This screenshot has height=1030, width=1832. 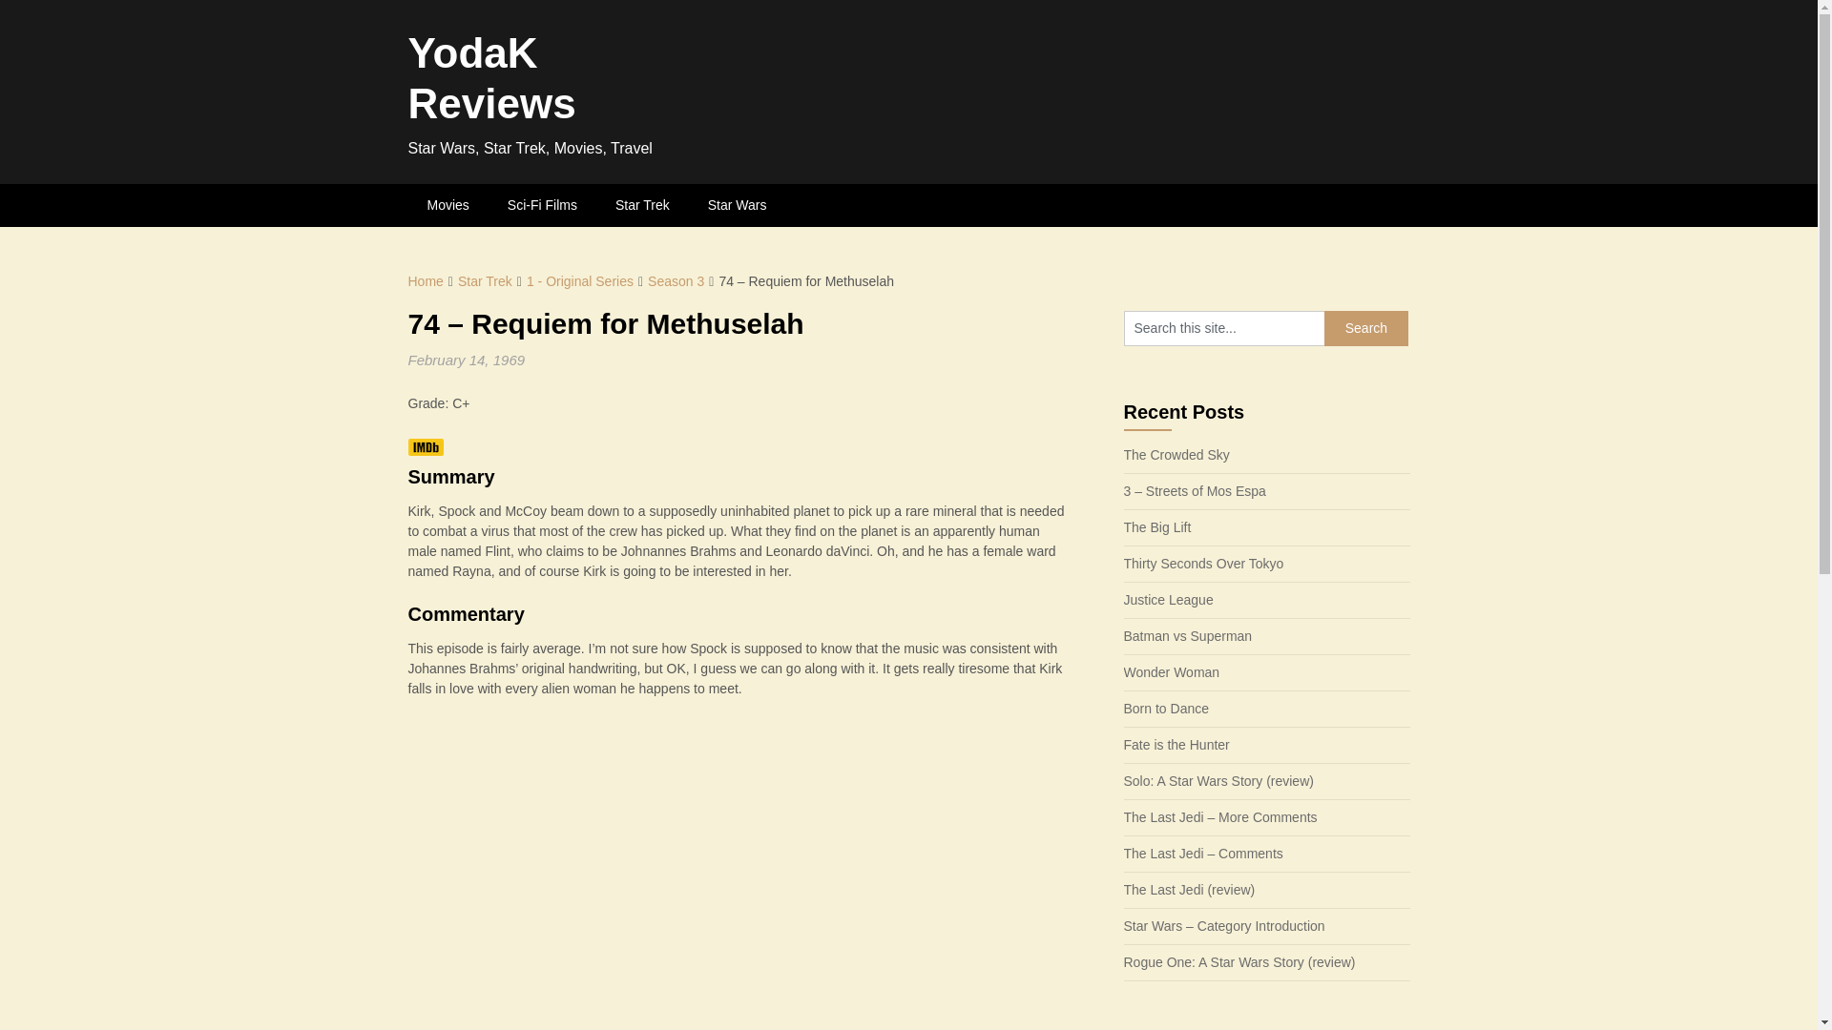 I want to click on Star Trek, so click(x=642, y=205).